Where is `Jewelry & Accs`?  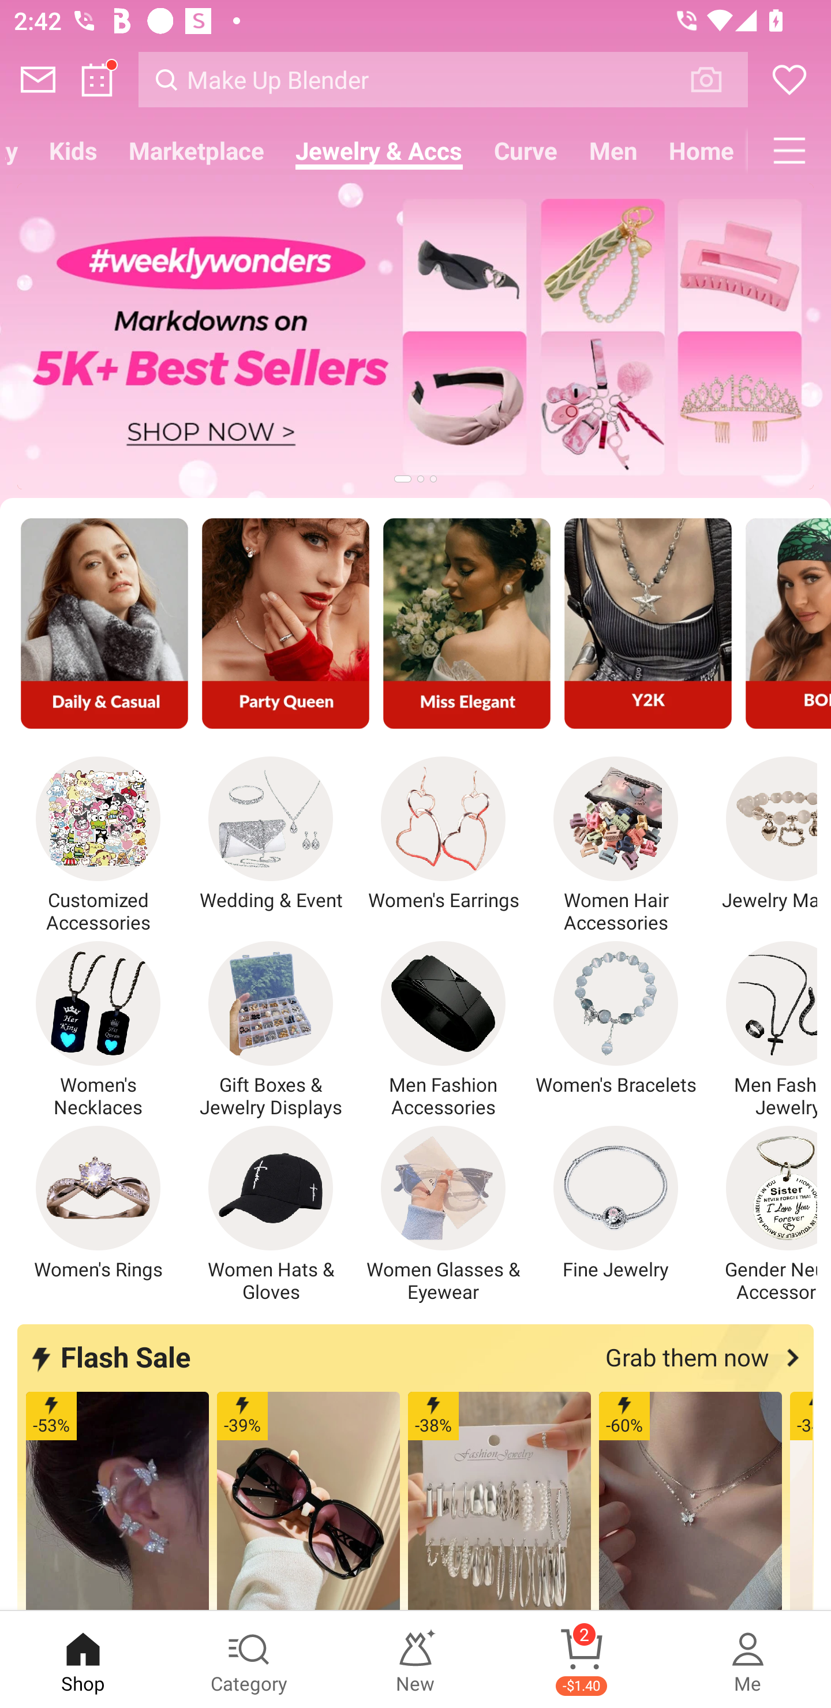
Jewelry & Accs is located at coordinates (379, 150).